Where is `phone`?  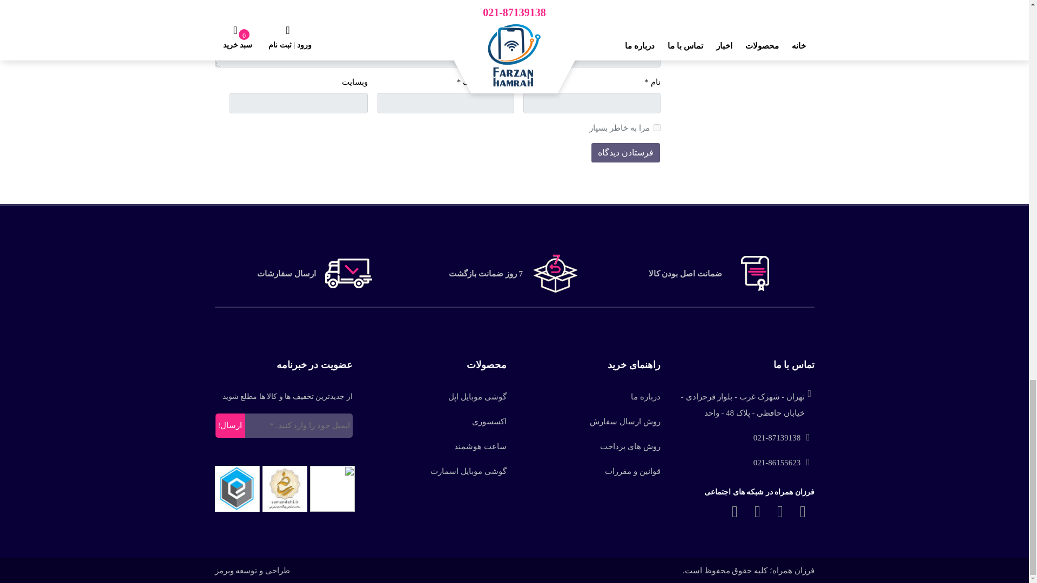 phone is located at coordinates (784, 437).